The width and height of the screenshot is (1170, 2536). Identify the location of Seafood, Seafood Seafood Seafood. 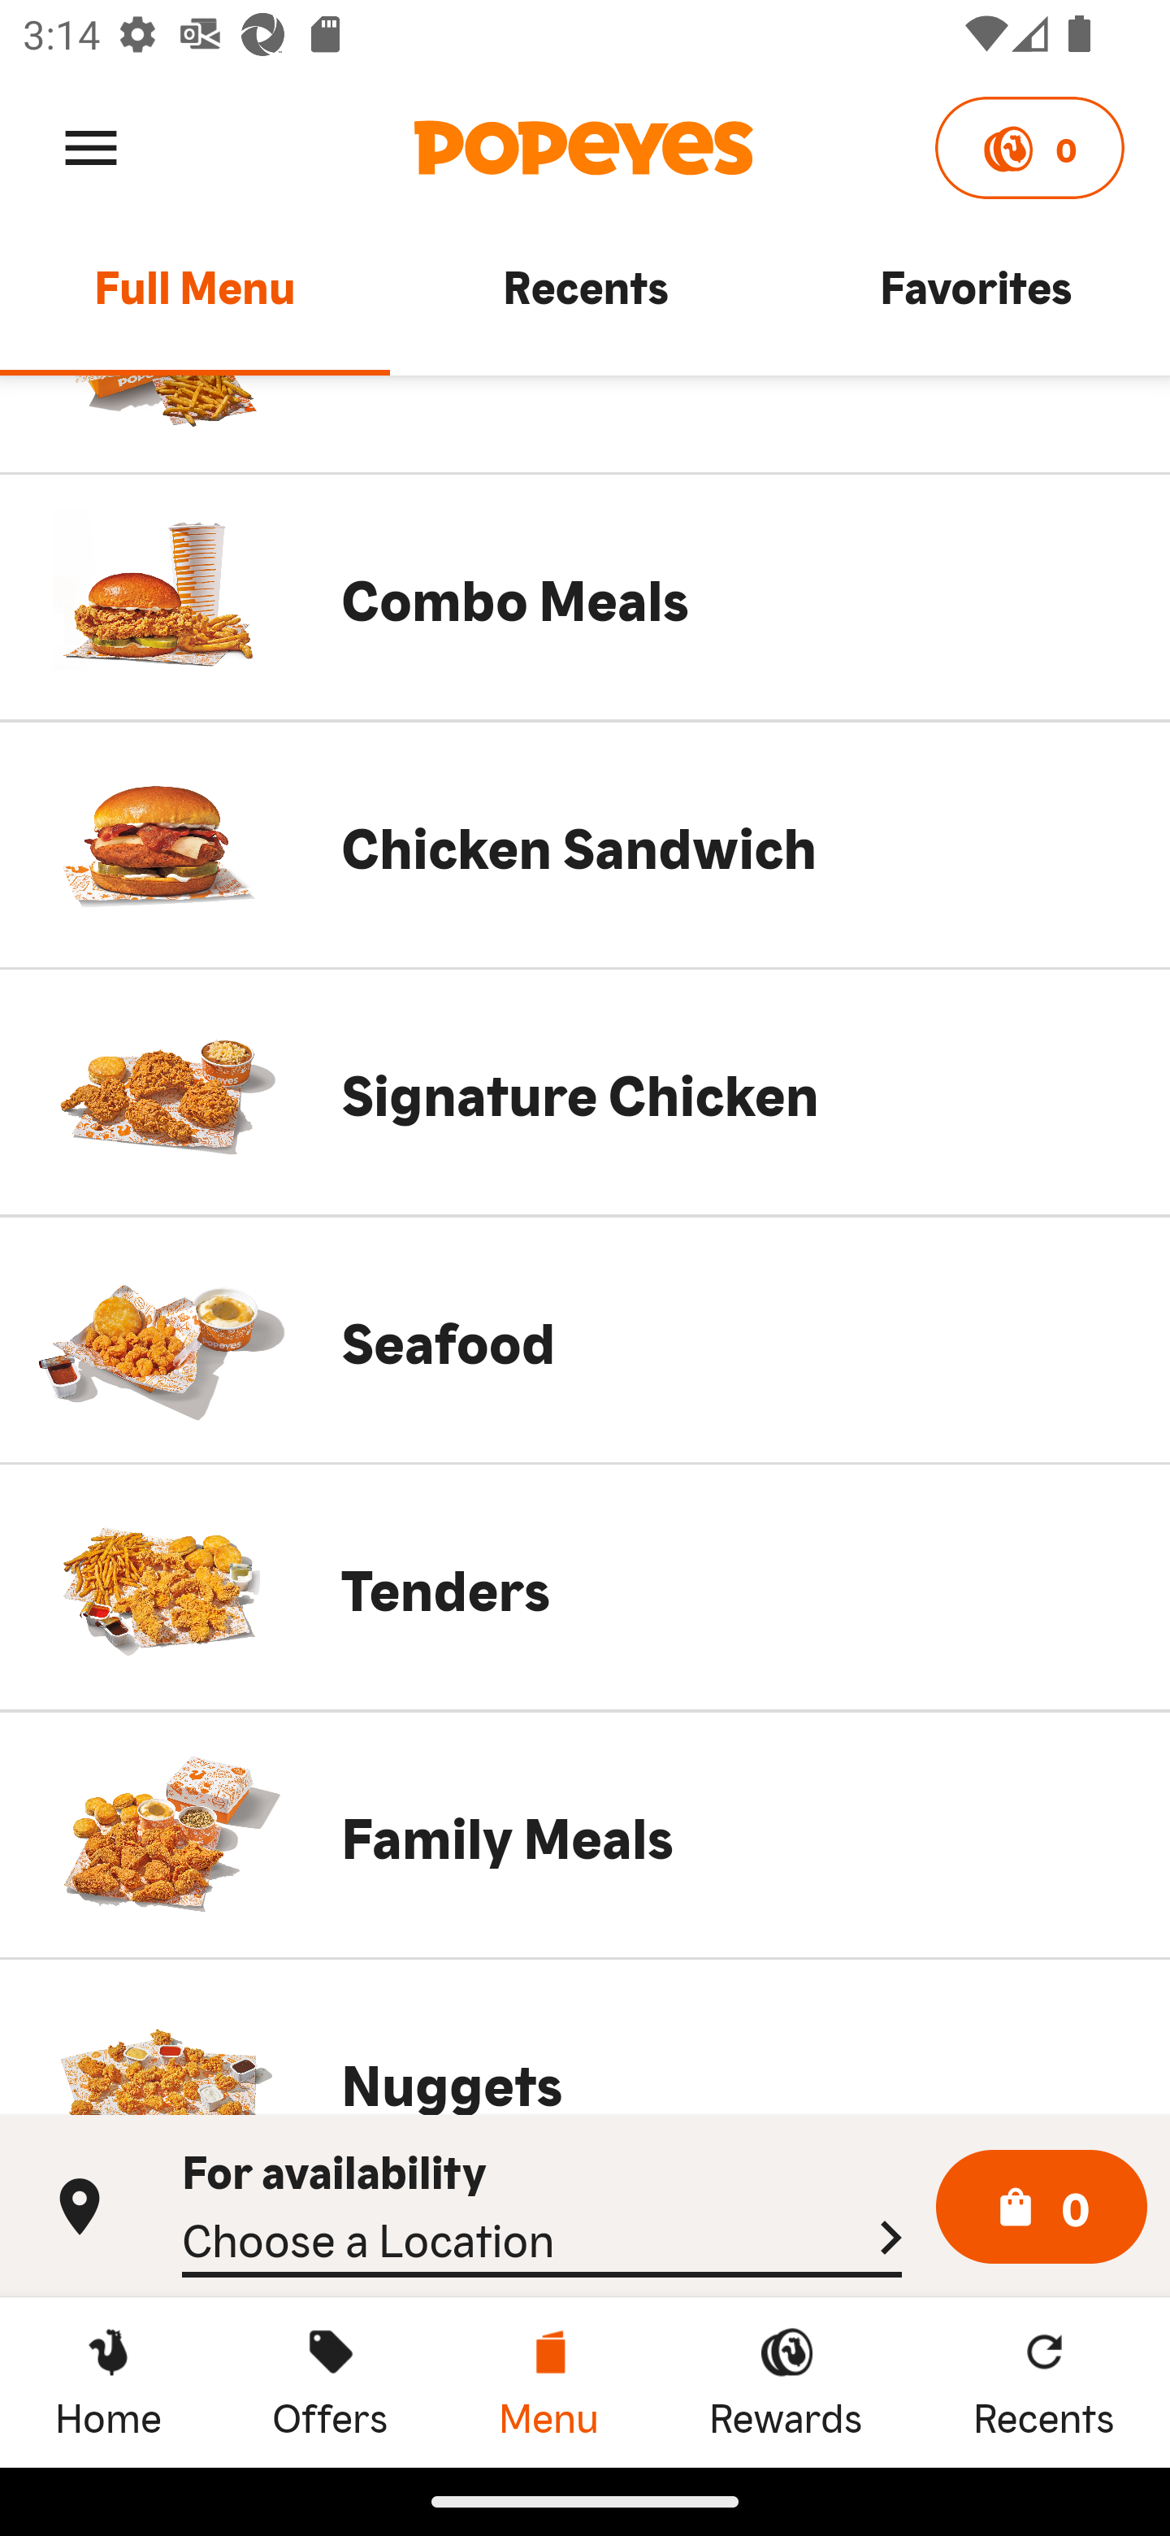
(585, 1340).